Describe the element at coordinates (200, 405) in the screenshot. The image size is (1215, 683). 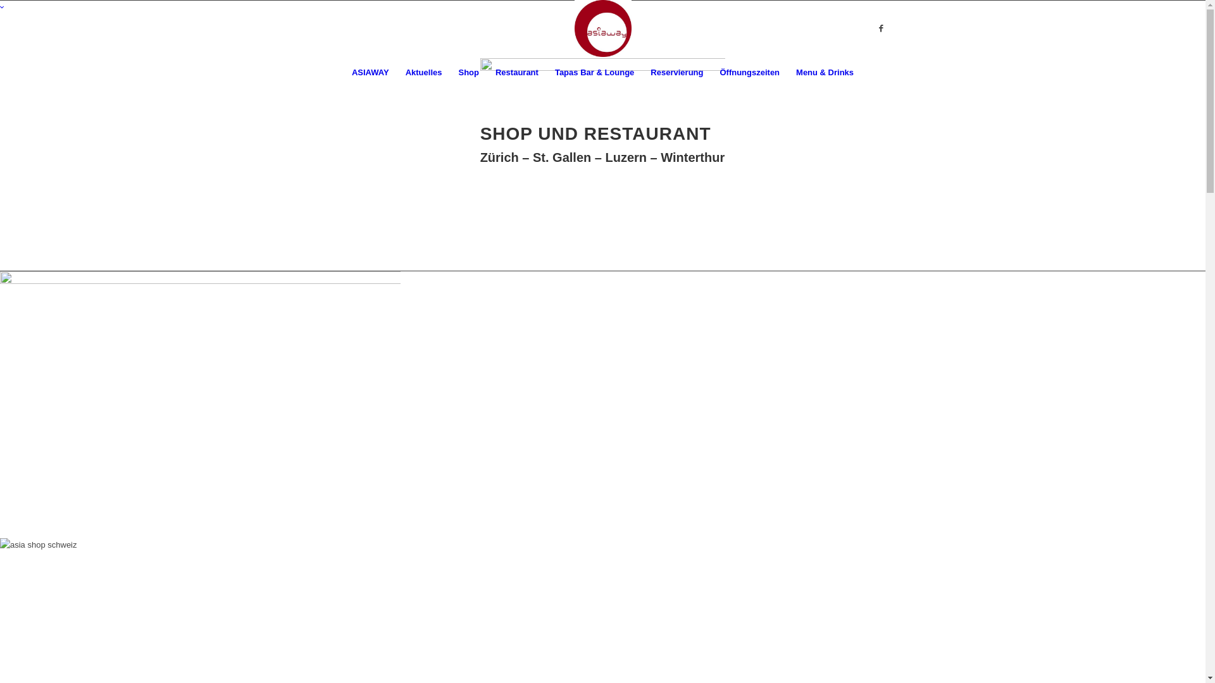
I see `asiaway` at that location.